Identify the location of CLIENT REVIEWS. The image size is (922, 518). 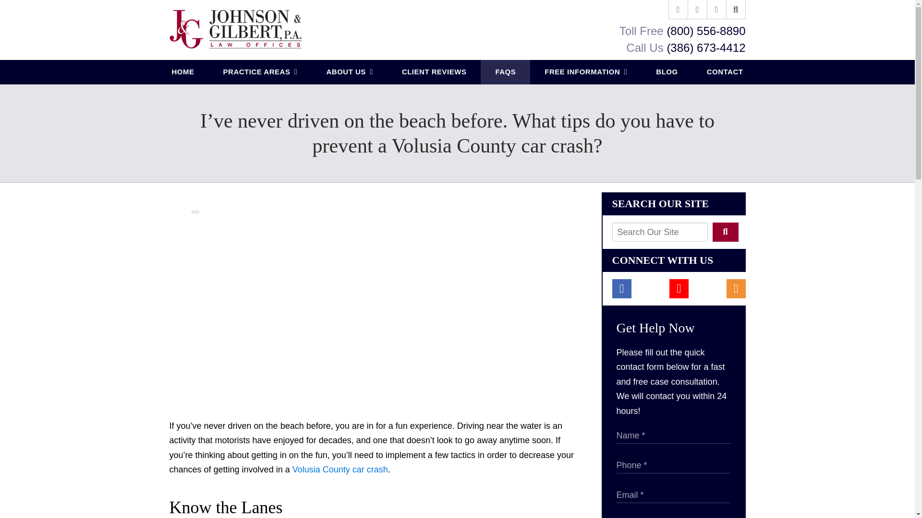
(434, 72).